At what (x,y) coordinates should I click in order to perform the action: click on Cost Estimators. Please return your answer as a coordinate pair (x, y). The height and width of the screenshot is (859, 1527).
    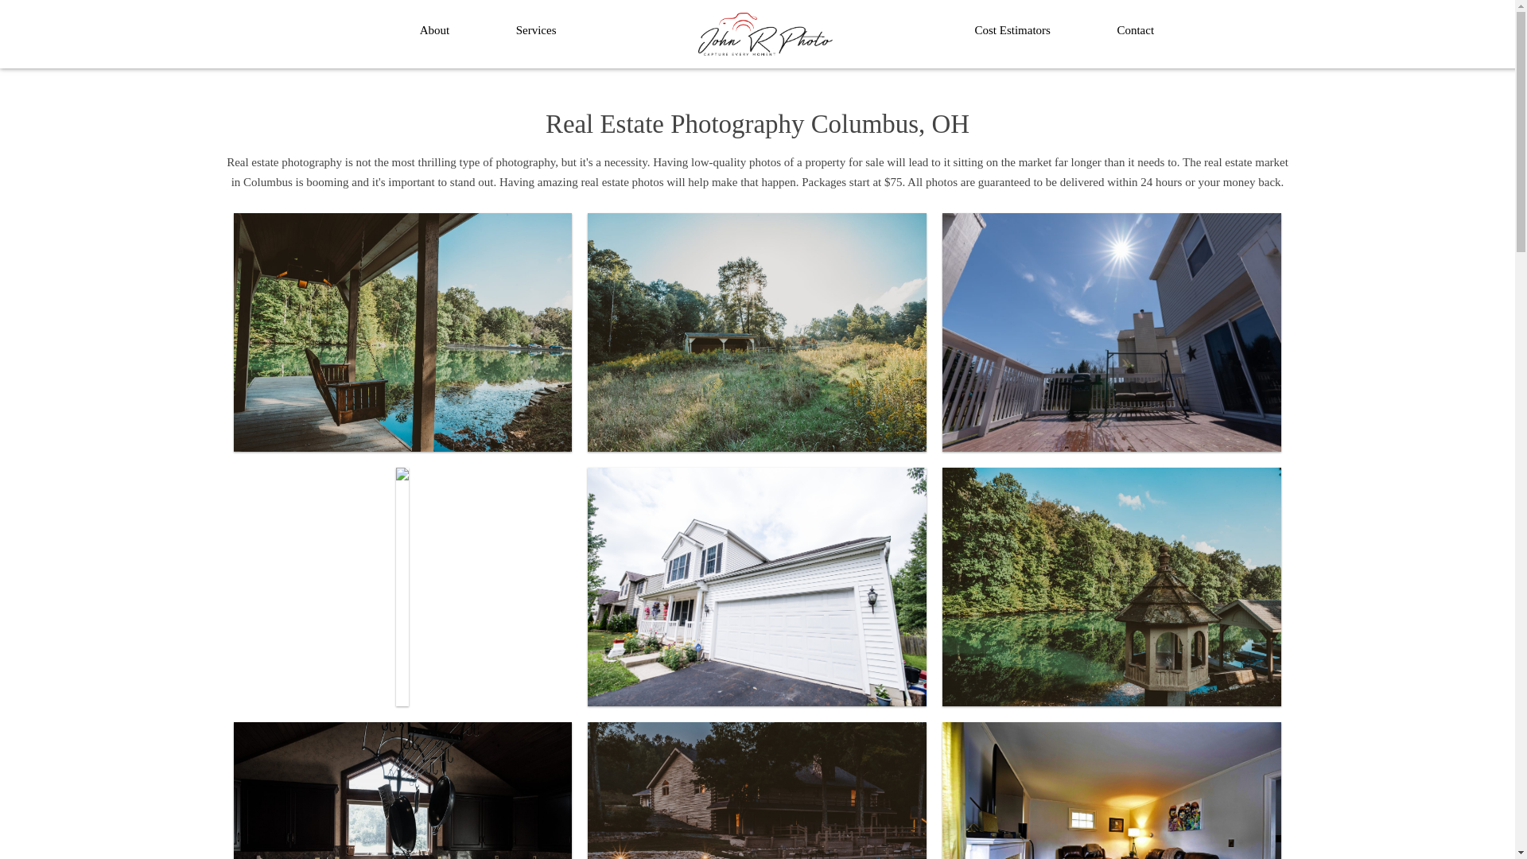
    Looking at the image, I should click on (1012, 30).